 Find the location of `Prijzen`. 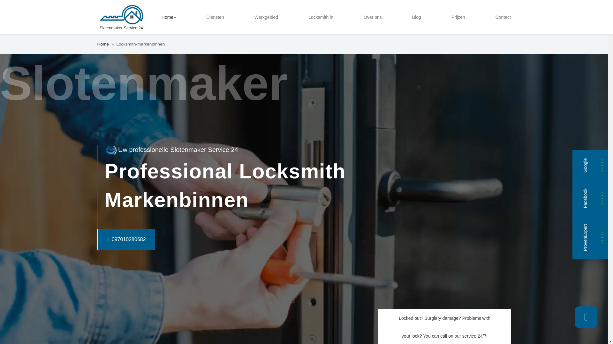

Prijzen is located at coordinates (458, 17).